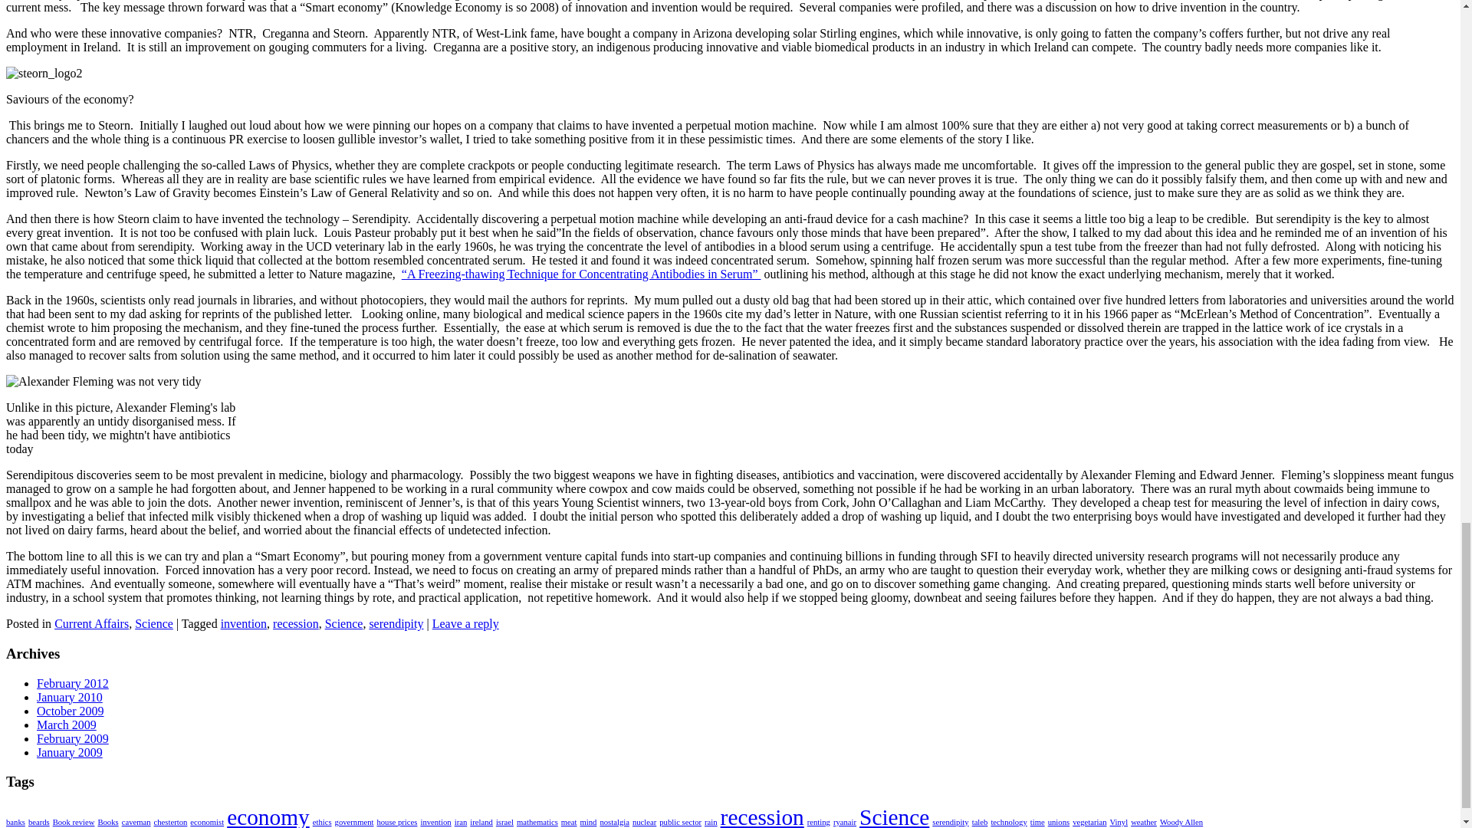 The width and height of the screenshot is (1472, 828). I want to click on Leave a reply, so click(465, 623).